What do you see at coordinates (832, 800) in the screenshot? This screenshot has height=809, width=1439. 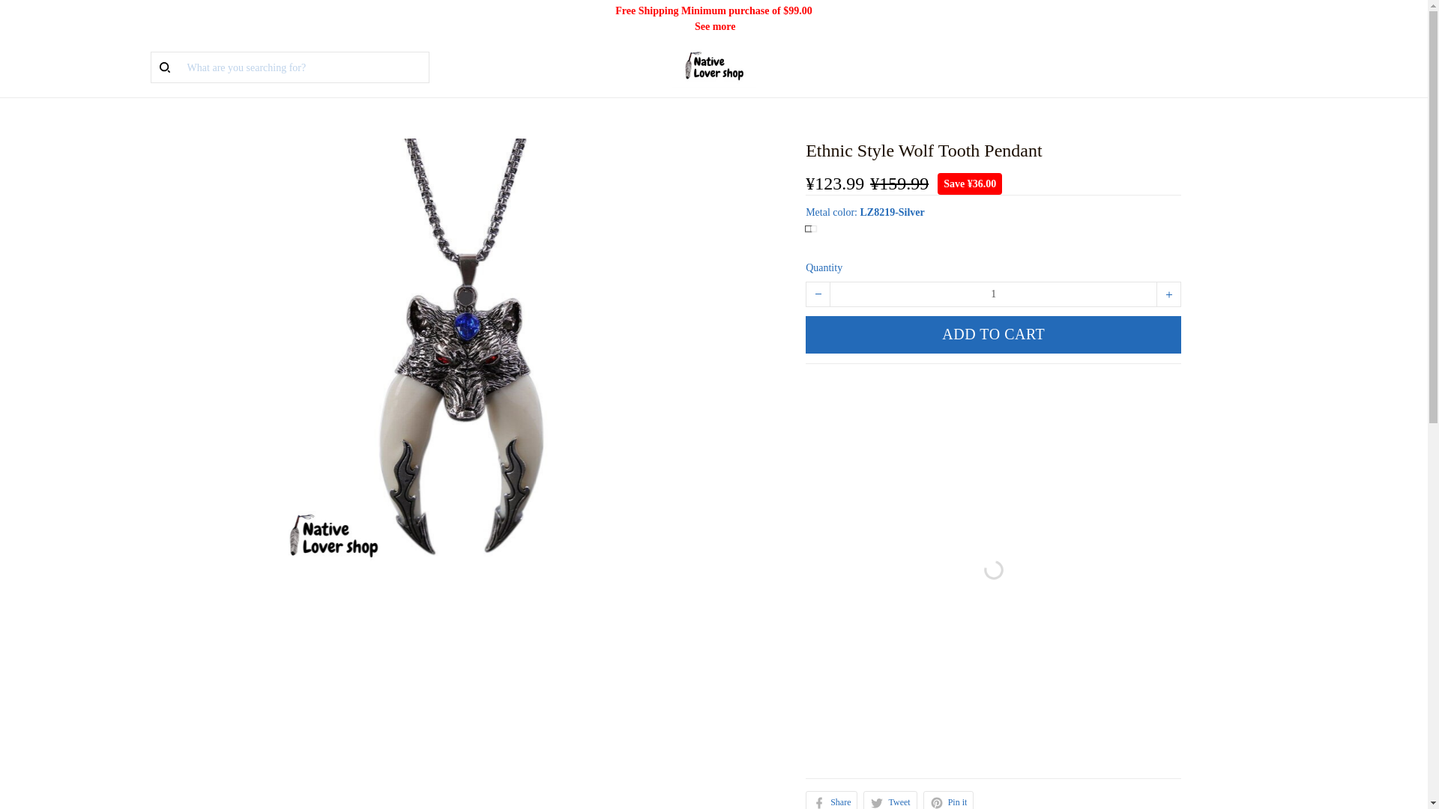 I see `Share on Facebook` at bounding box center [832, 800].